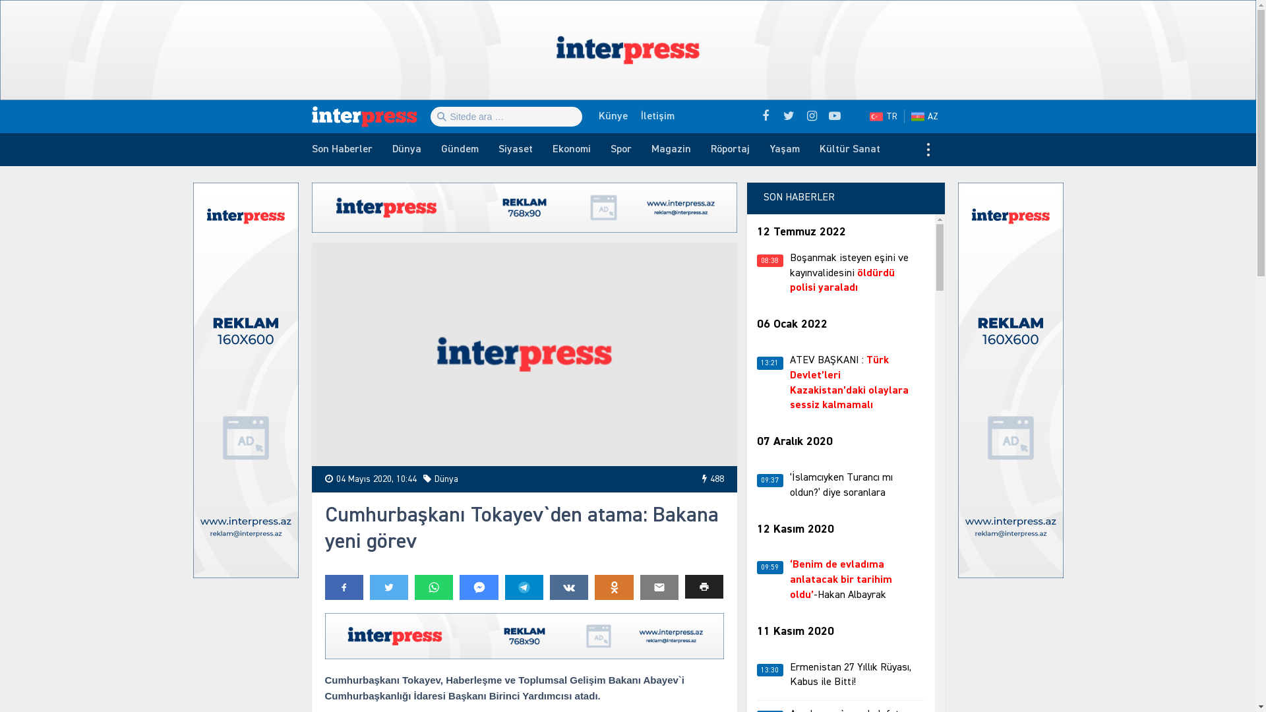  Describe the element at coordinates (245, 380) in the screenshot. I see `!Reklam` at that location.